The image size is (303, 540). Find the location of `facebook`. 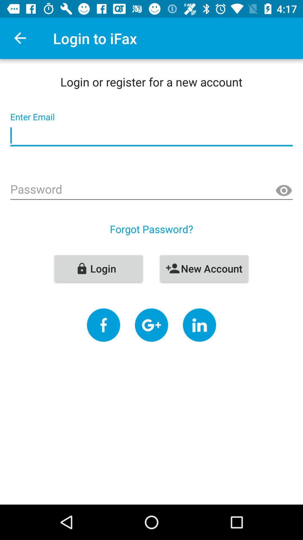

facebook is located at coordinates (103, 325).